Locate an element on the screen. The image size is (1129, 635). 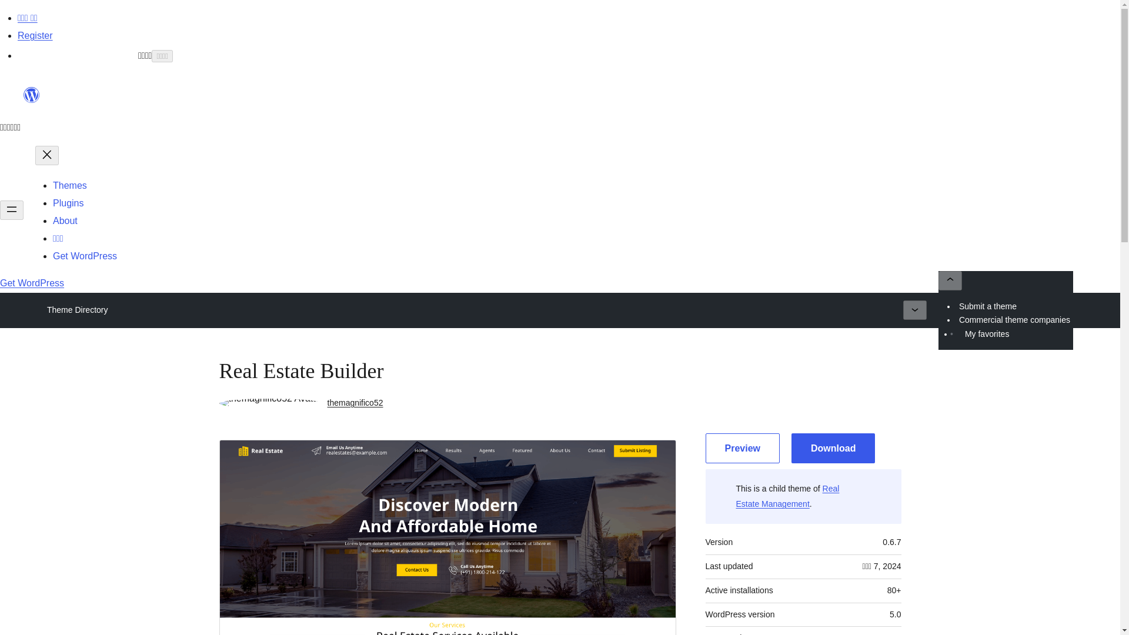
Preview is located at coordinates (743, 448).